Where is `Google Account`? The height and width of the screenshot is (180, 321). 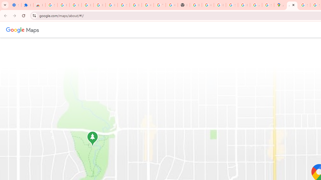
Google Account is located at coordinates (147, 5).